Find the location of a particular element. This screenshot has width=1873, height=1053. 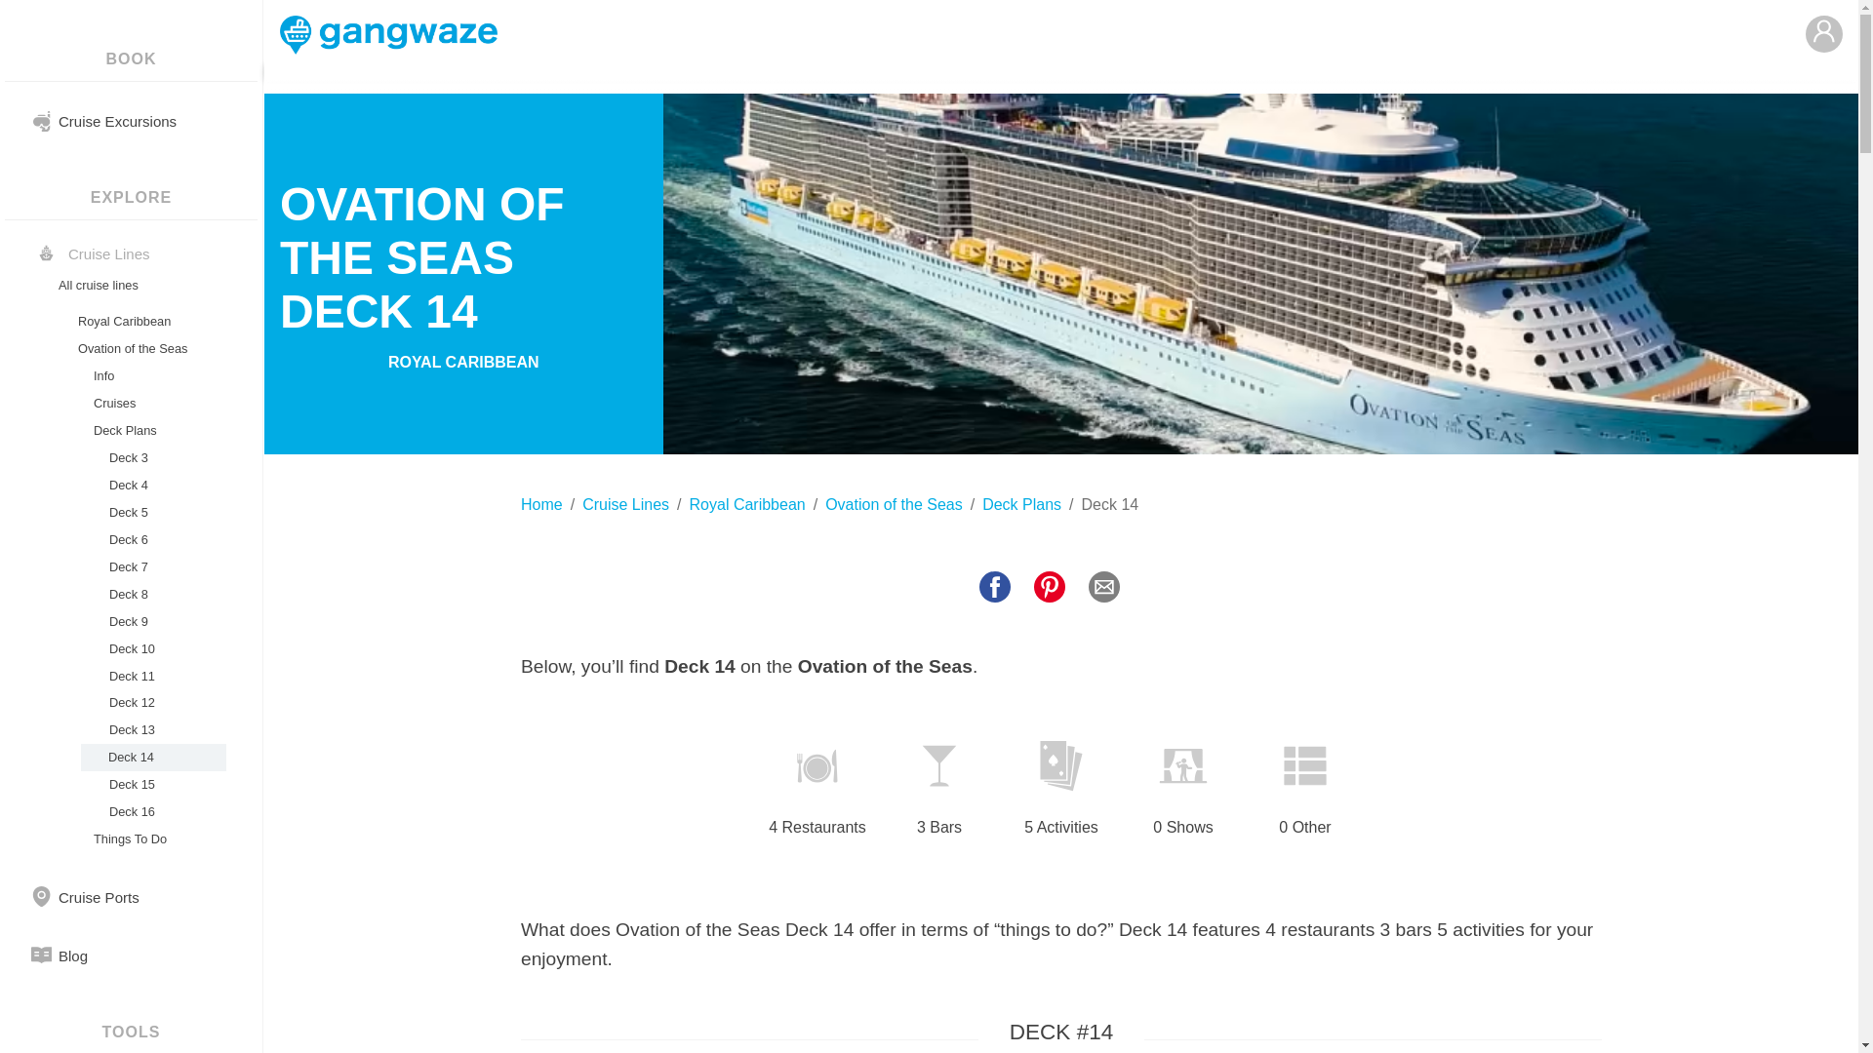

Deck 6 is located at coordinates (150, 540).